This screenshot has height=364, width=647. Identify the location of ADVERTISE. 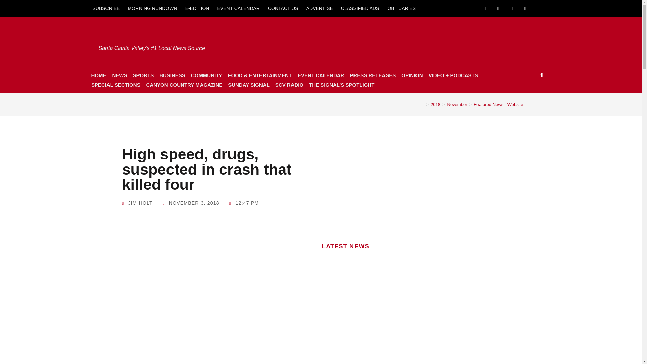
(319, 8).